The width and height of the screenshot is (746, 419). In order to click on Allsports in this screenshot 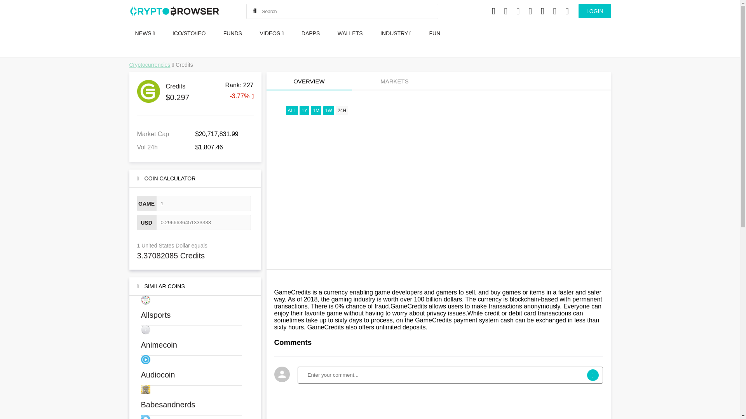, I will do `click(195, 311)`.